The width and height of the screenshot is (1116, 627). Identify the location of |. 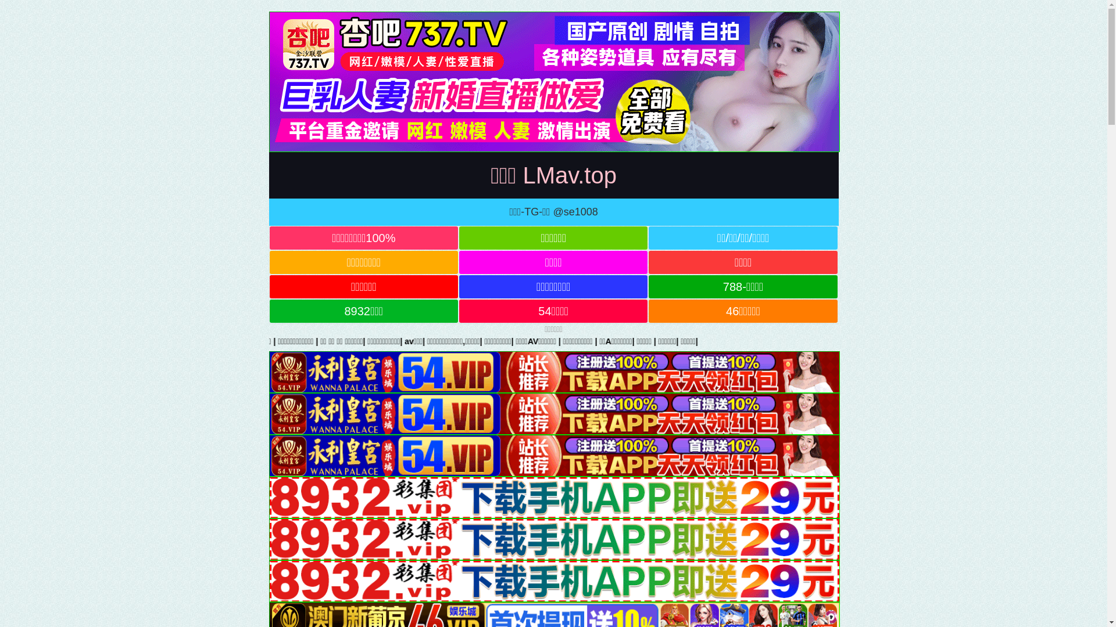
(525, 341).